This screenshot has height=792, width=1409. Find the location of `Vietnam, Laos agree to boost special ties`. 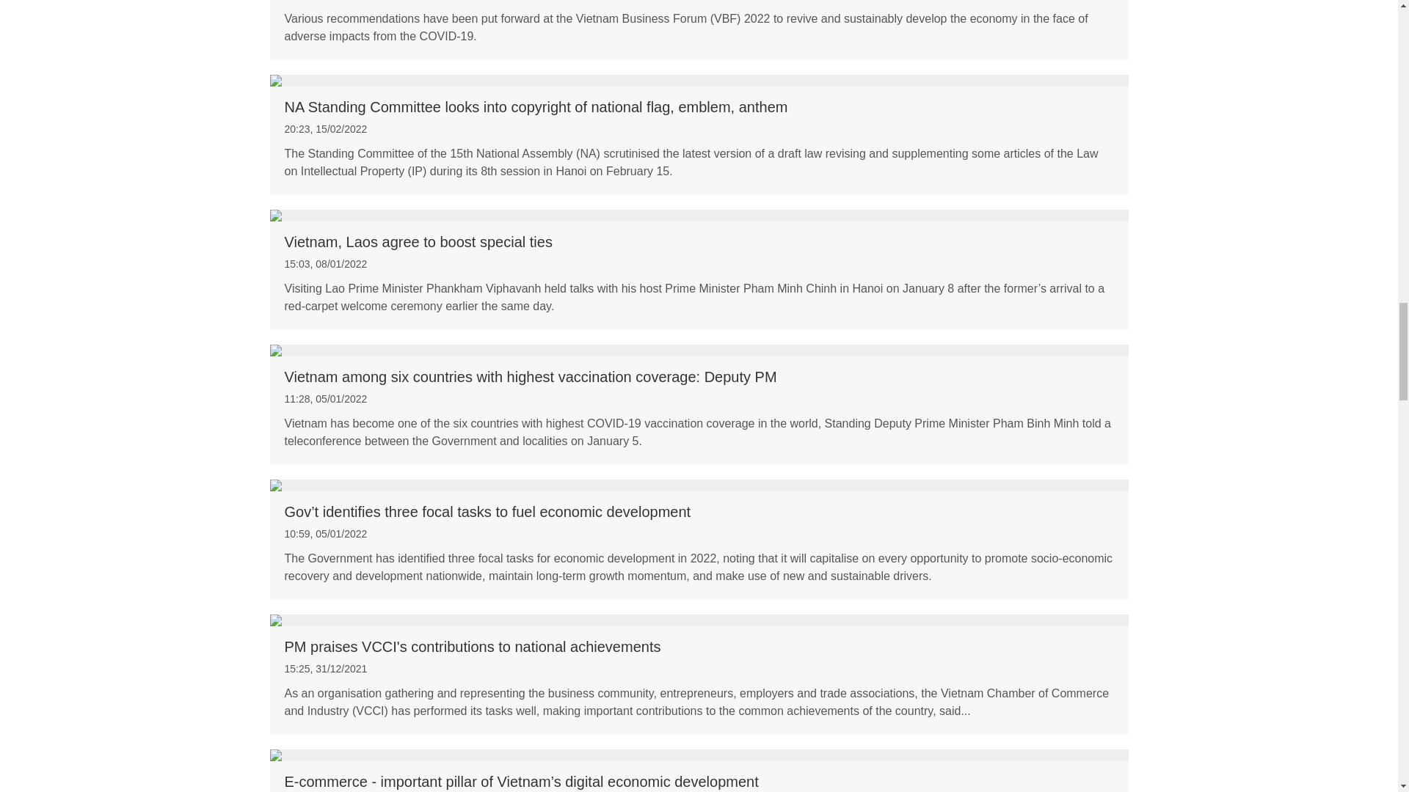

Vietnam, Laos agree to boost special ties is located at coordinates (699, 242).